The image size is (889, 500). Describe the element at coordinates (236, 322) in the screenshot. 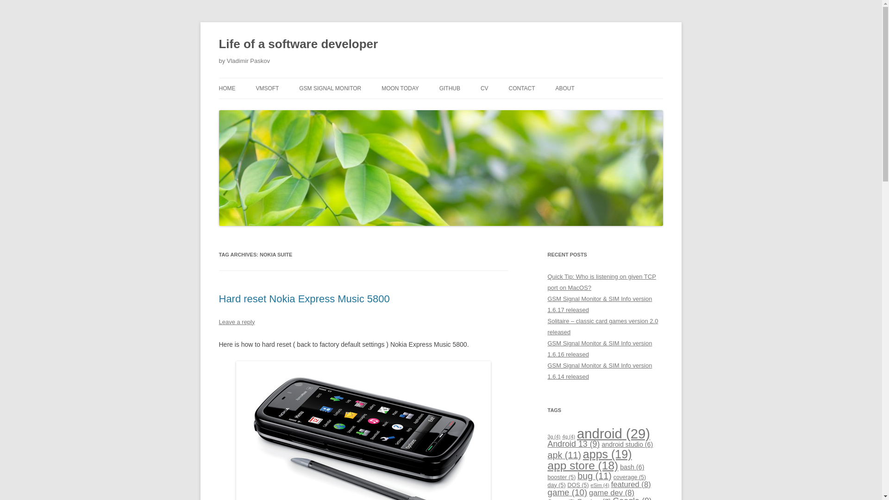

I see `Leave a reply` at that location.